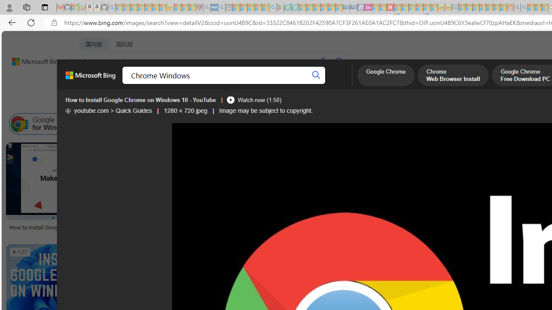 This screenshot has width=552, height=310. I want to click on Get Google Chrome for Windows, so click(176, 124).